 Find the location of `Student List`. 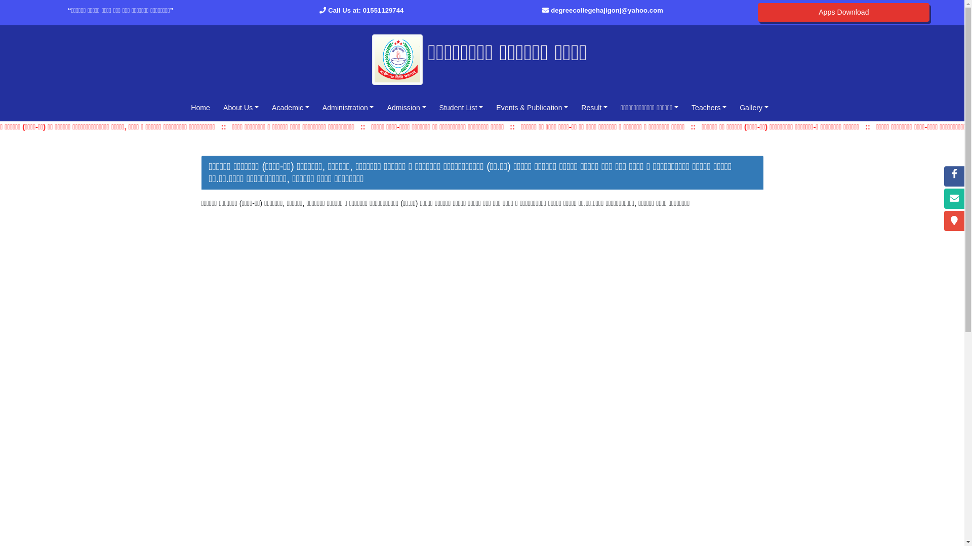

Student List is located at coordinates (462, 108).